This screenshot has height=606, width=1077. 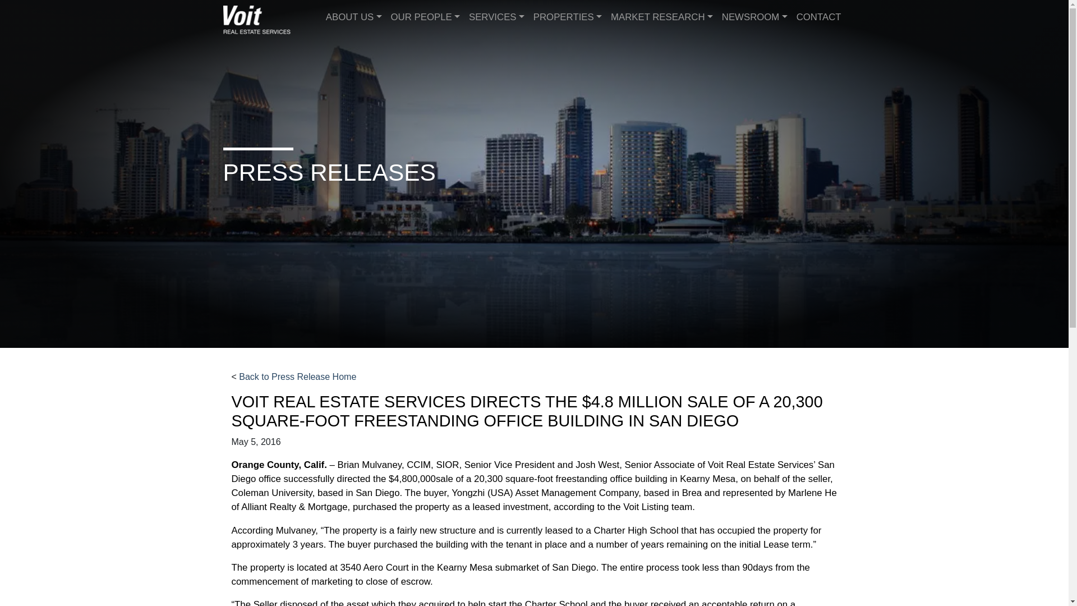 What do you see at coordinates (567, 17) in the screenshot?
I see `Properties` at bounding box center [567, 17].